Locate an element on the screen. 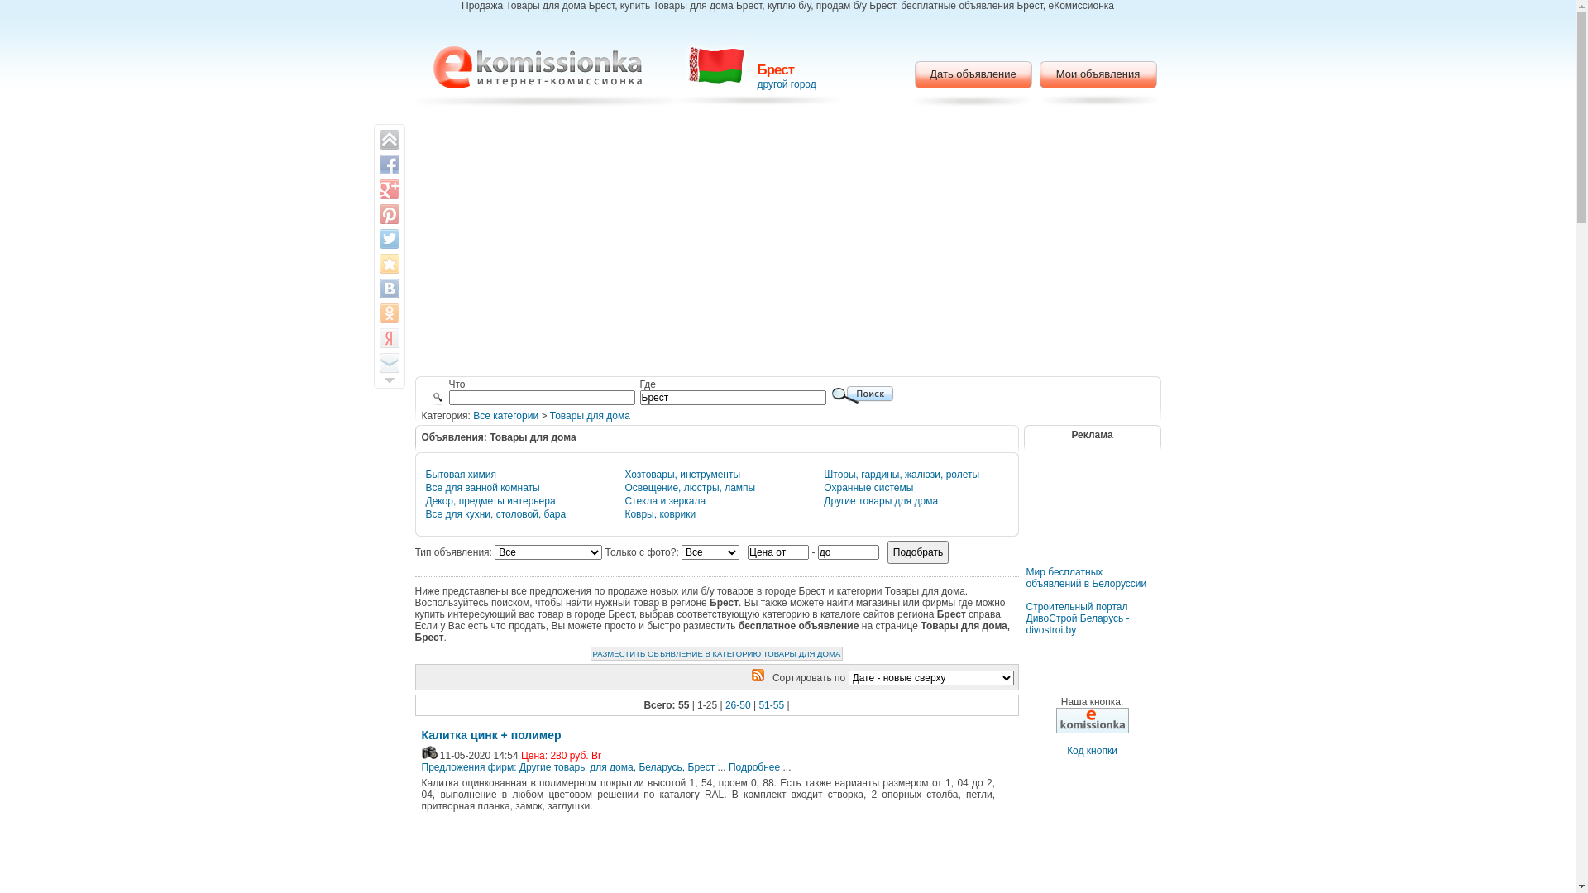  Save to Browser Favorites is located at coordinates (389, 264).